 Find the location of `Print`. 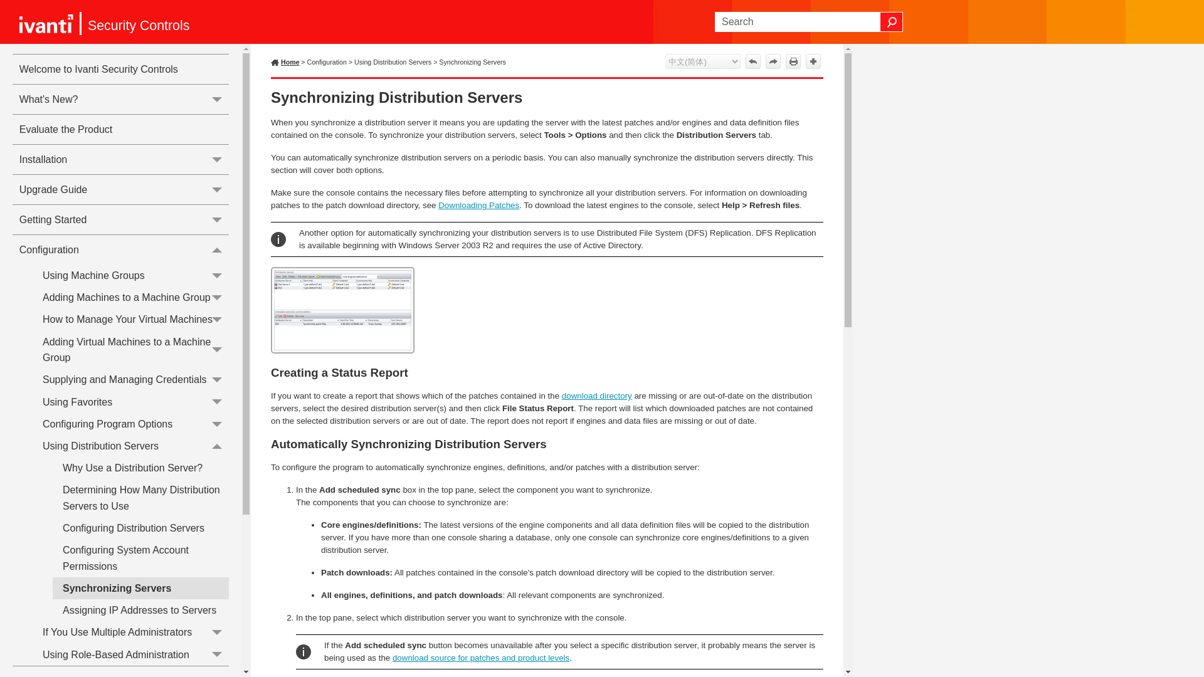

Print is located at coordinates (793, 61).